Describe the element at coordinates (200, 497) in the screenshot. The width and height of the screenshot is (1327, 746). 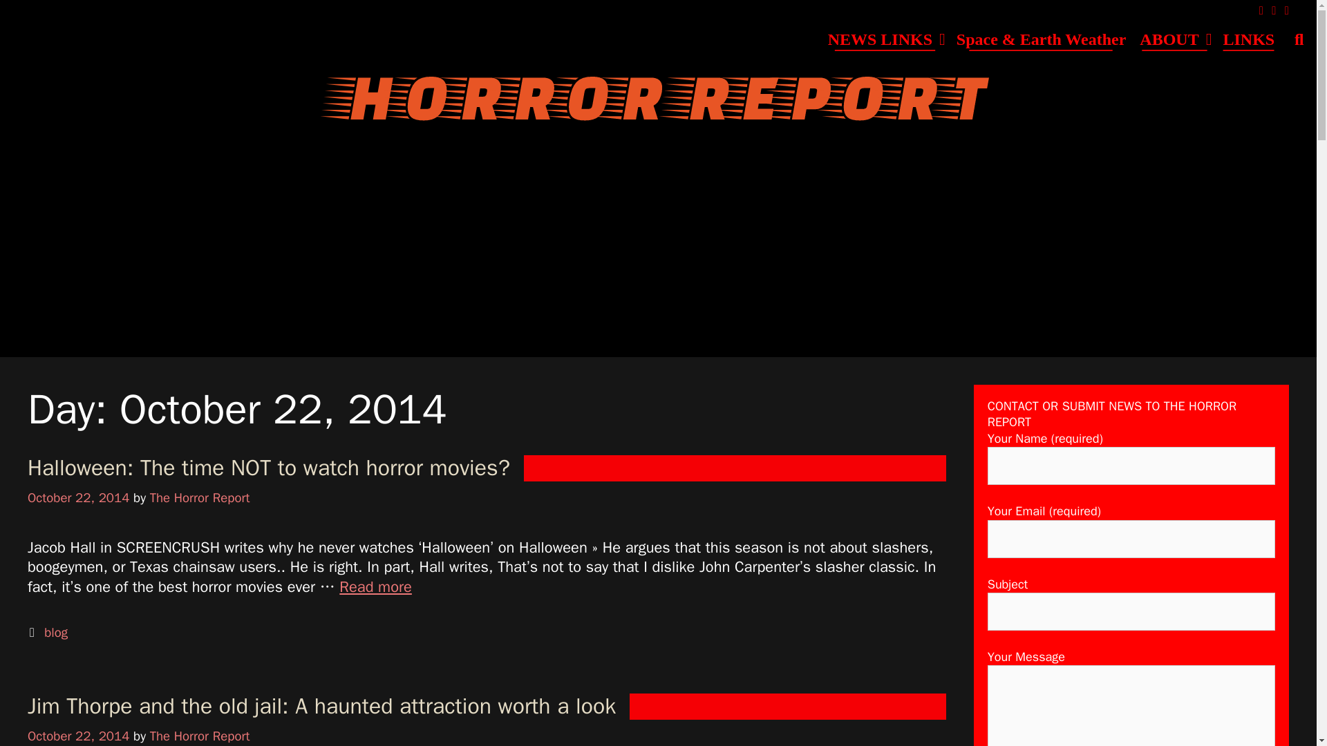
I see `View all posts by The Horror Report` at that location.